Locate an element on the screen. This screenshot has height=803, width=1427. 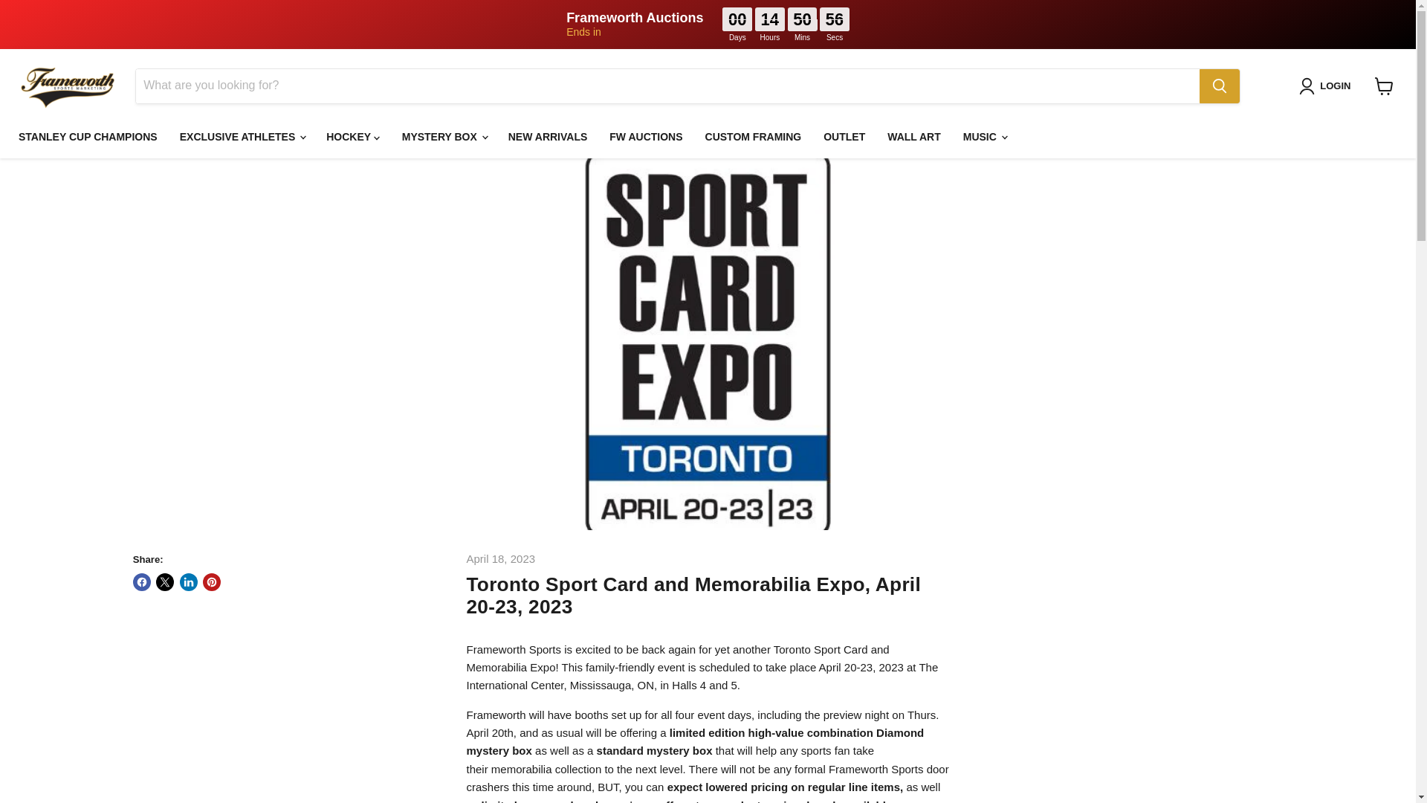
LOGIN is located at coordinates (1327, 86).